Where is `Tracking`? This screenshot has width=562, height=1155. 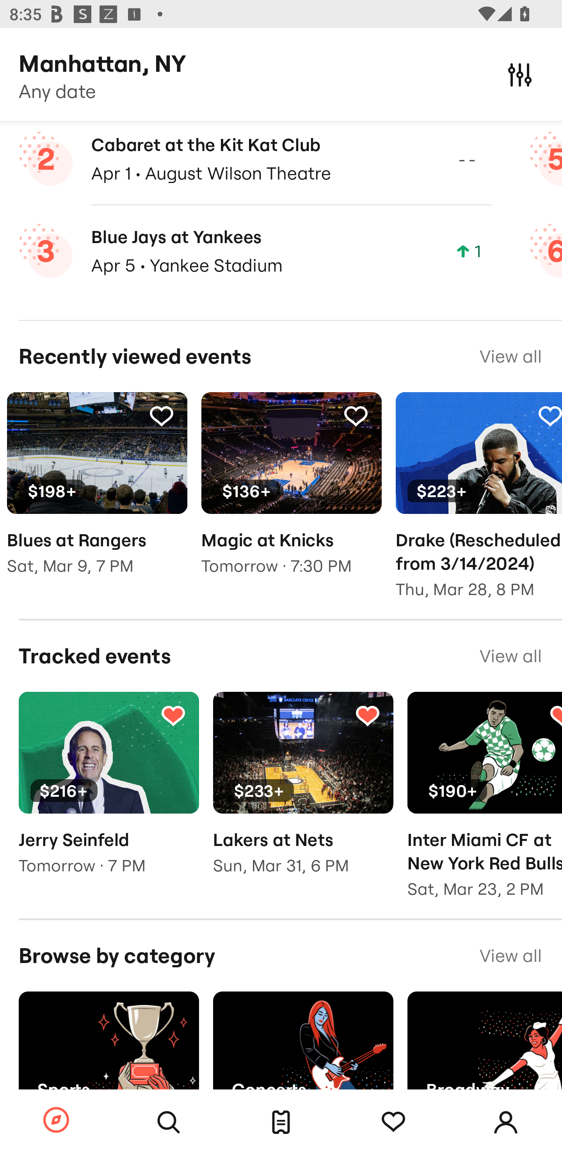
Tracking is located at coordinates (161, 416).